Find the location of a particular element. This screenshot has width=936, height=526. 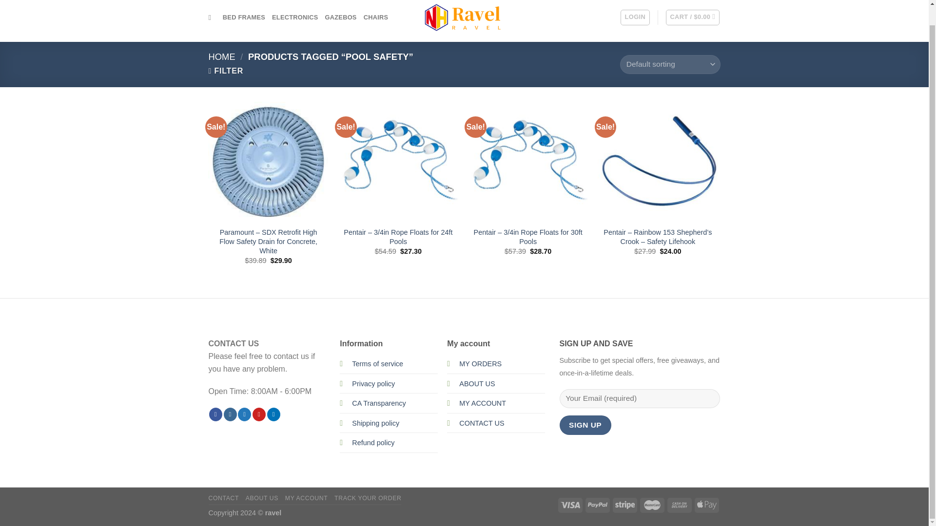

LOGIN is located at coordinates (635, 18).